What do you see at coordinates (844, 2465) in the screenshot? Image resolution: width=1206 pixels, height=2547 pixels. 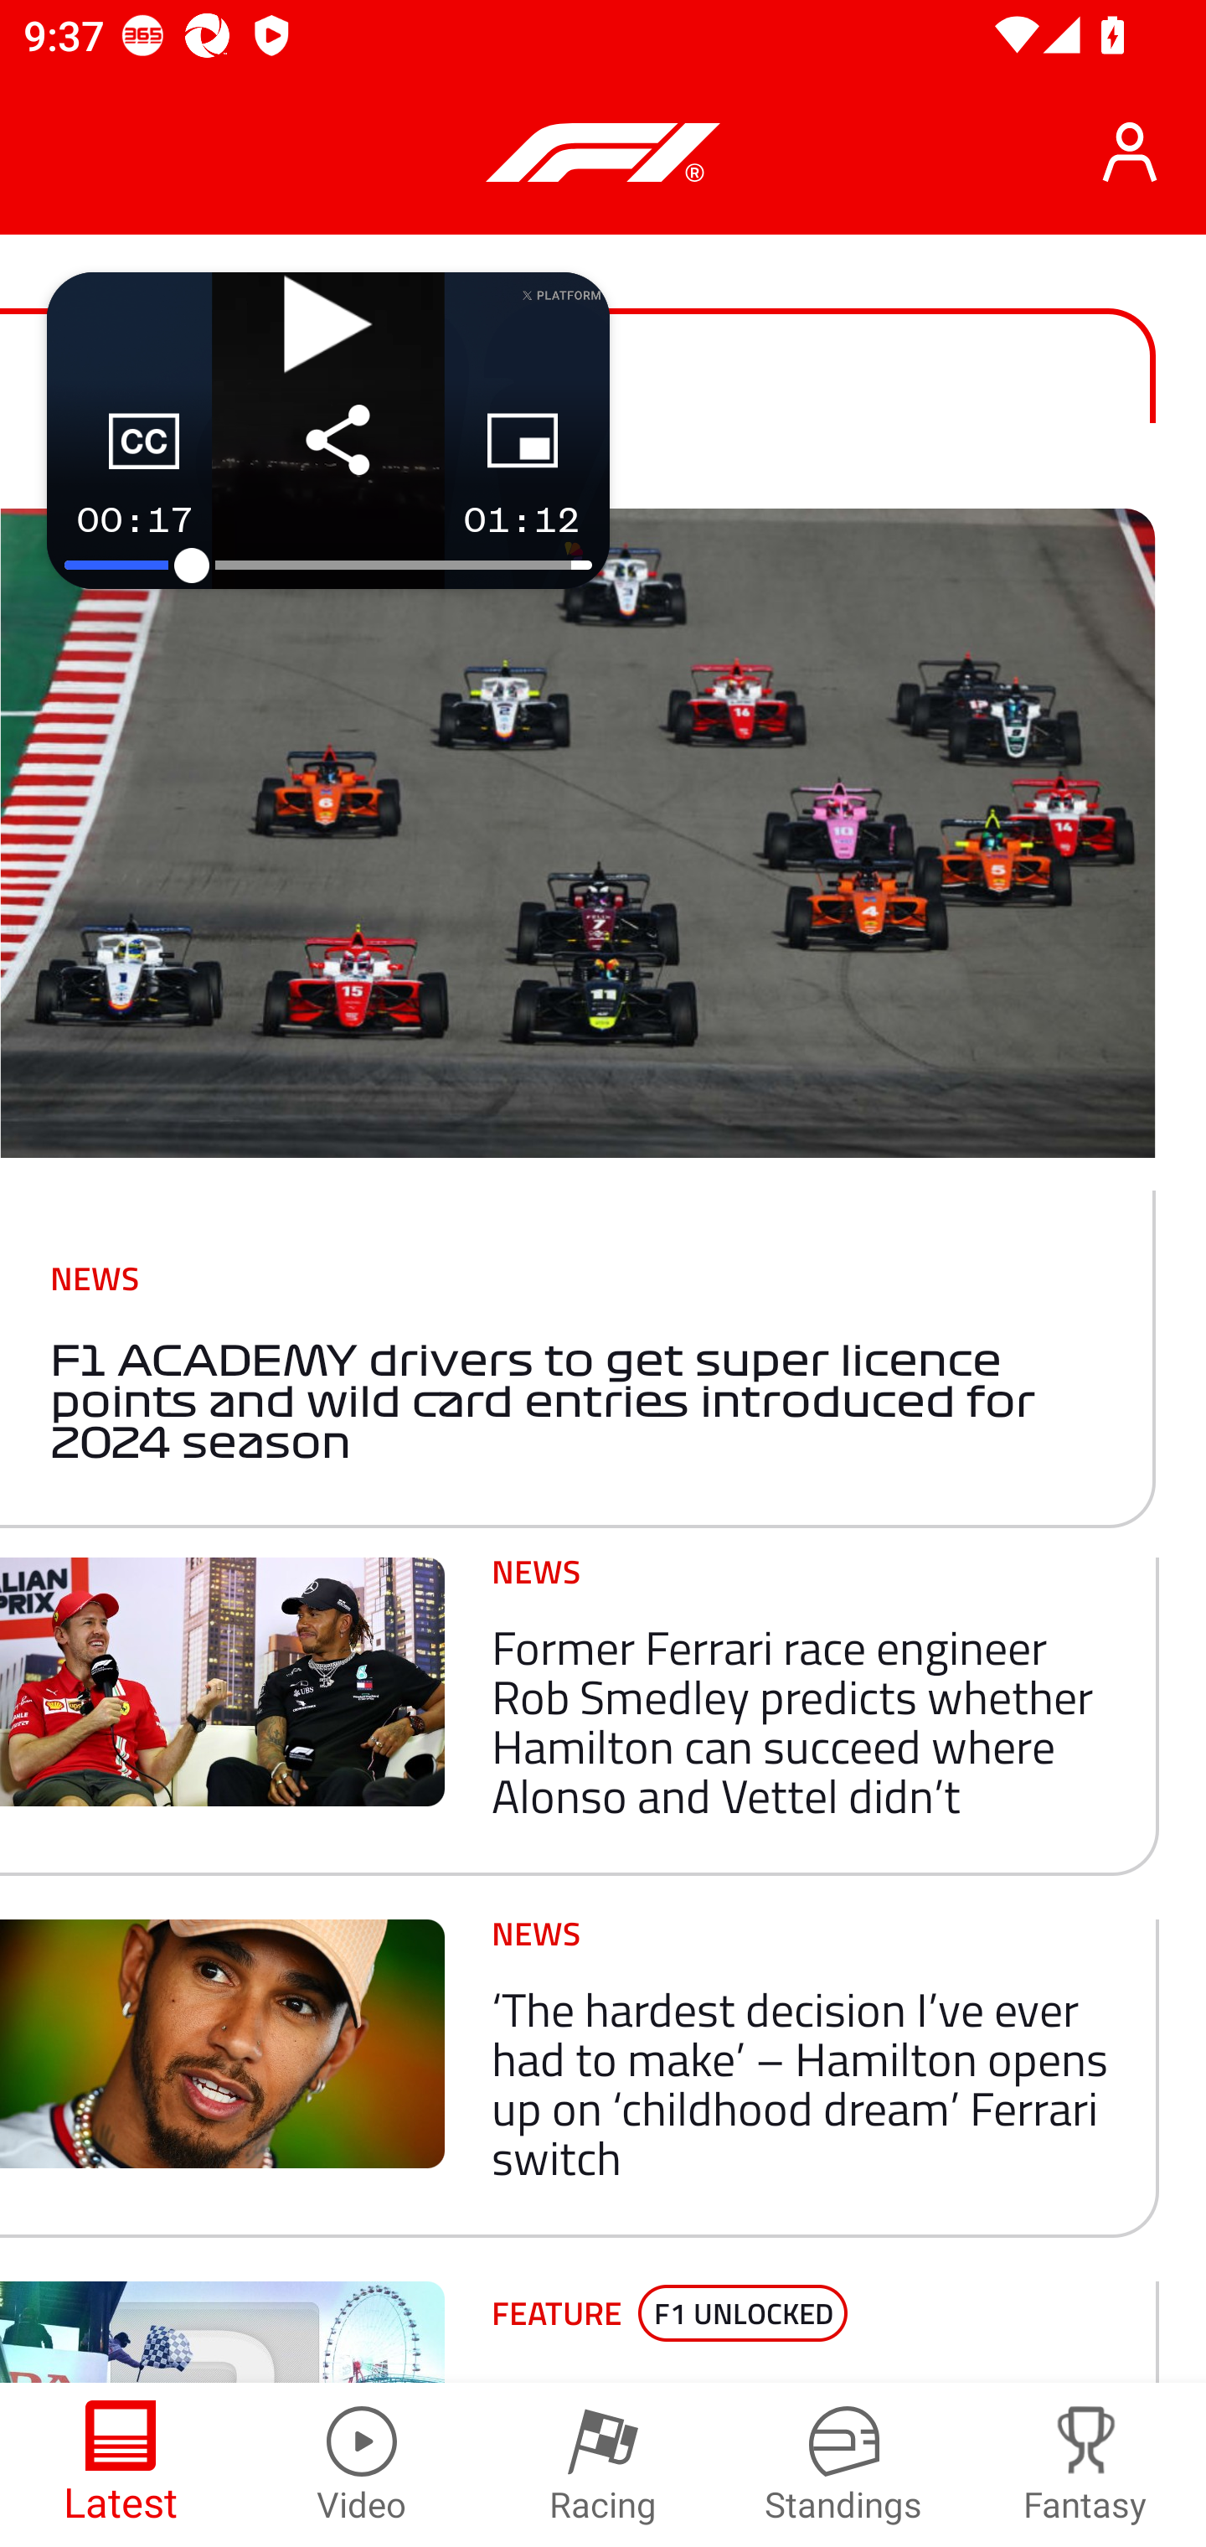 I see `Standings` at bounding box center [844, 2465].